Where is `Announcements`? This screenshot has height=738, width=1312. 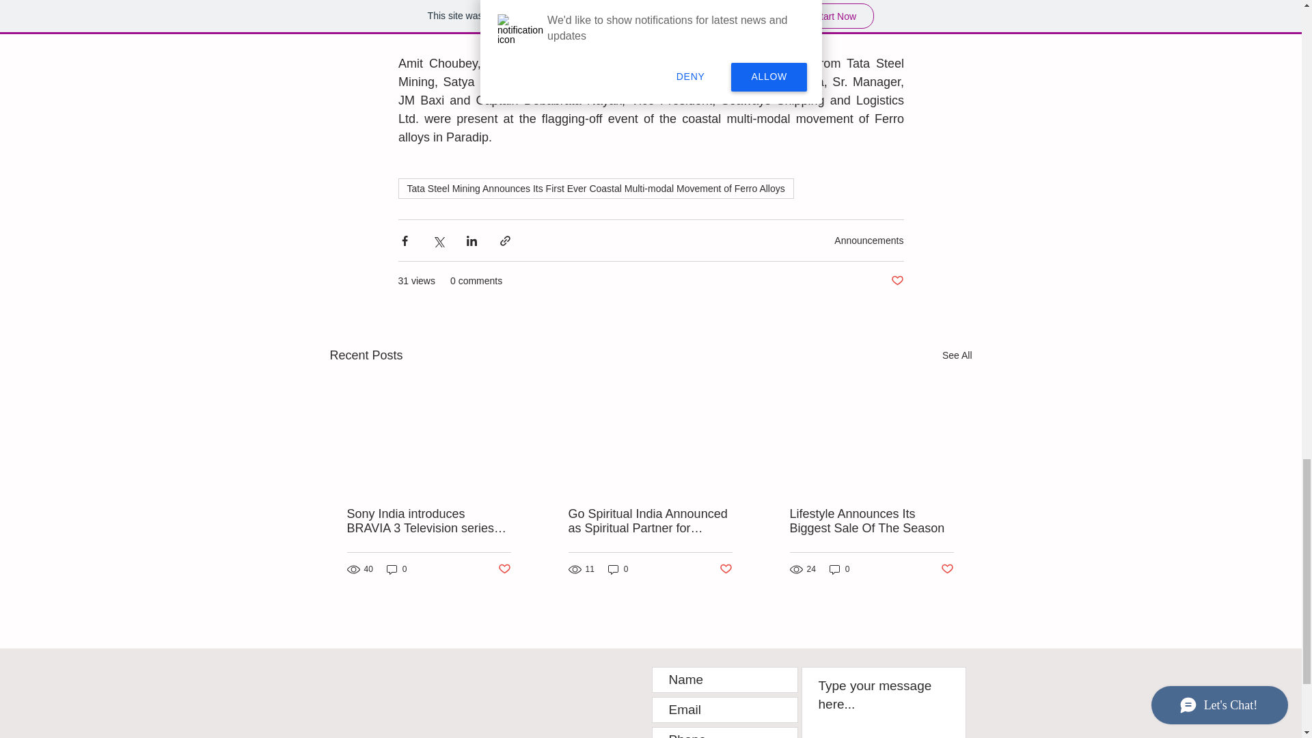 Announcements is located at coordinates (869, 241).